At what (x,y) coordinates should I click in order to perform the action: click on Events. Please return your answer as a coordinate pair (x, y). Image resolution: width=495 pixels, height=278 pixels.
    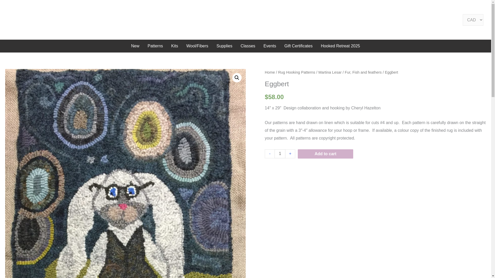
    Looking at the image, I should click on (270, 46).